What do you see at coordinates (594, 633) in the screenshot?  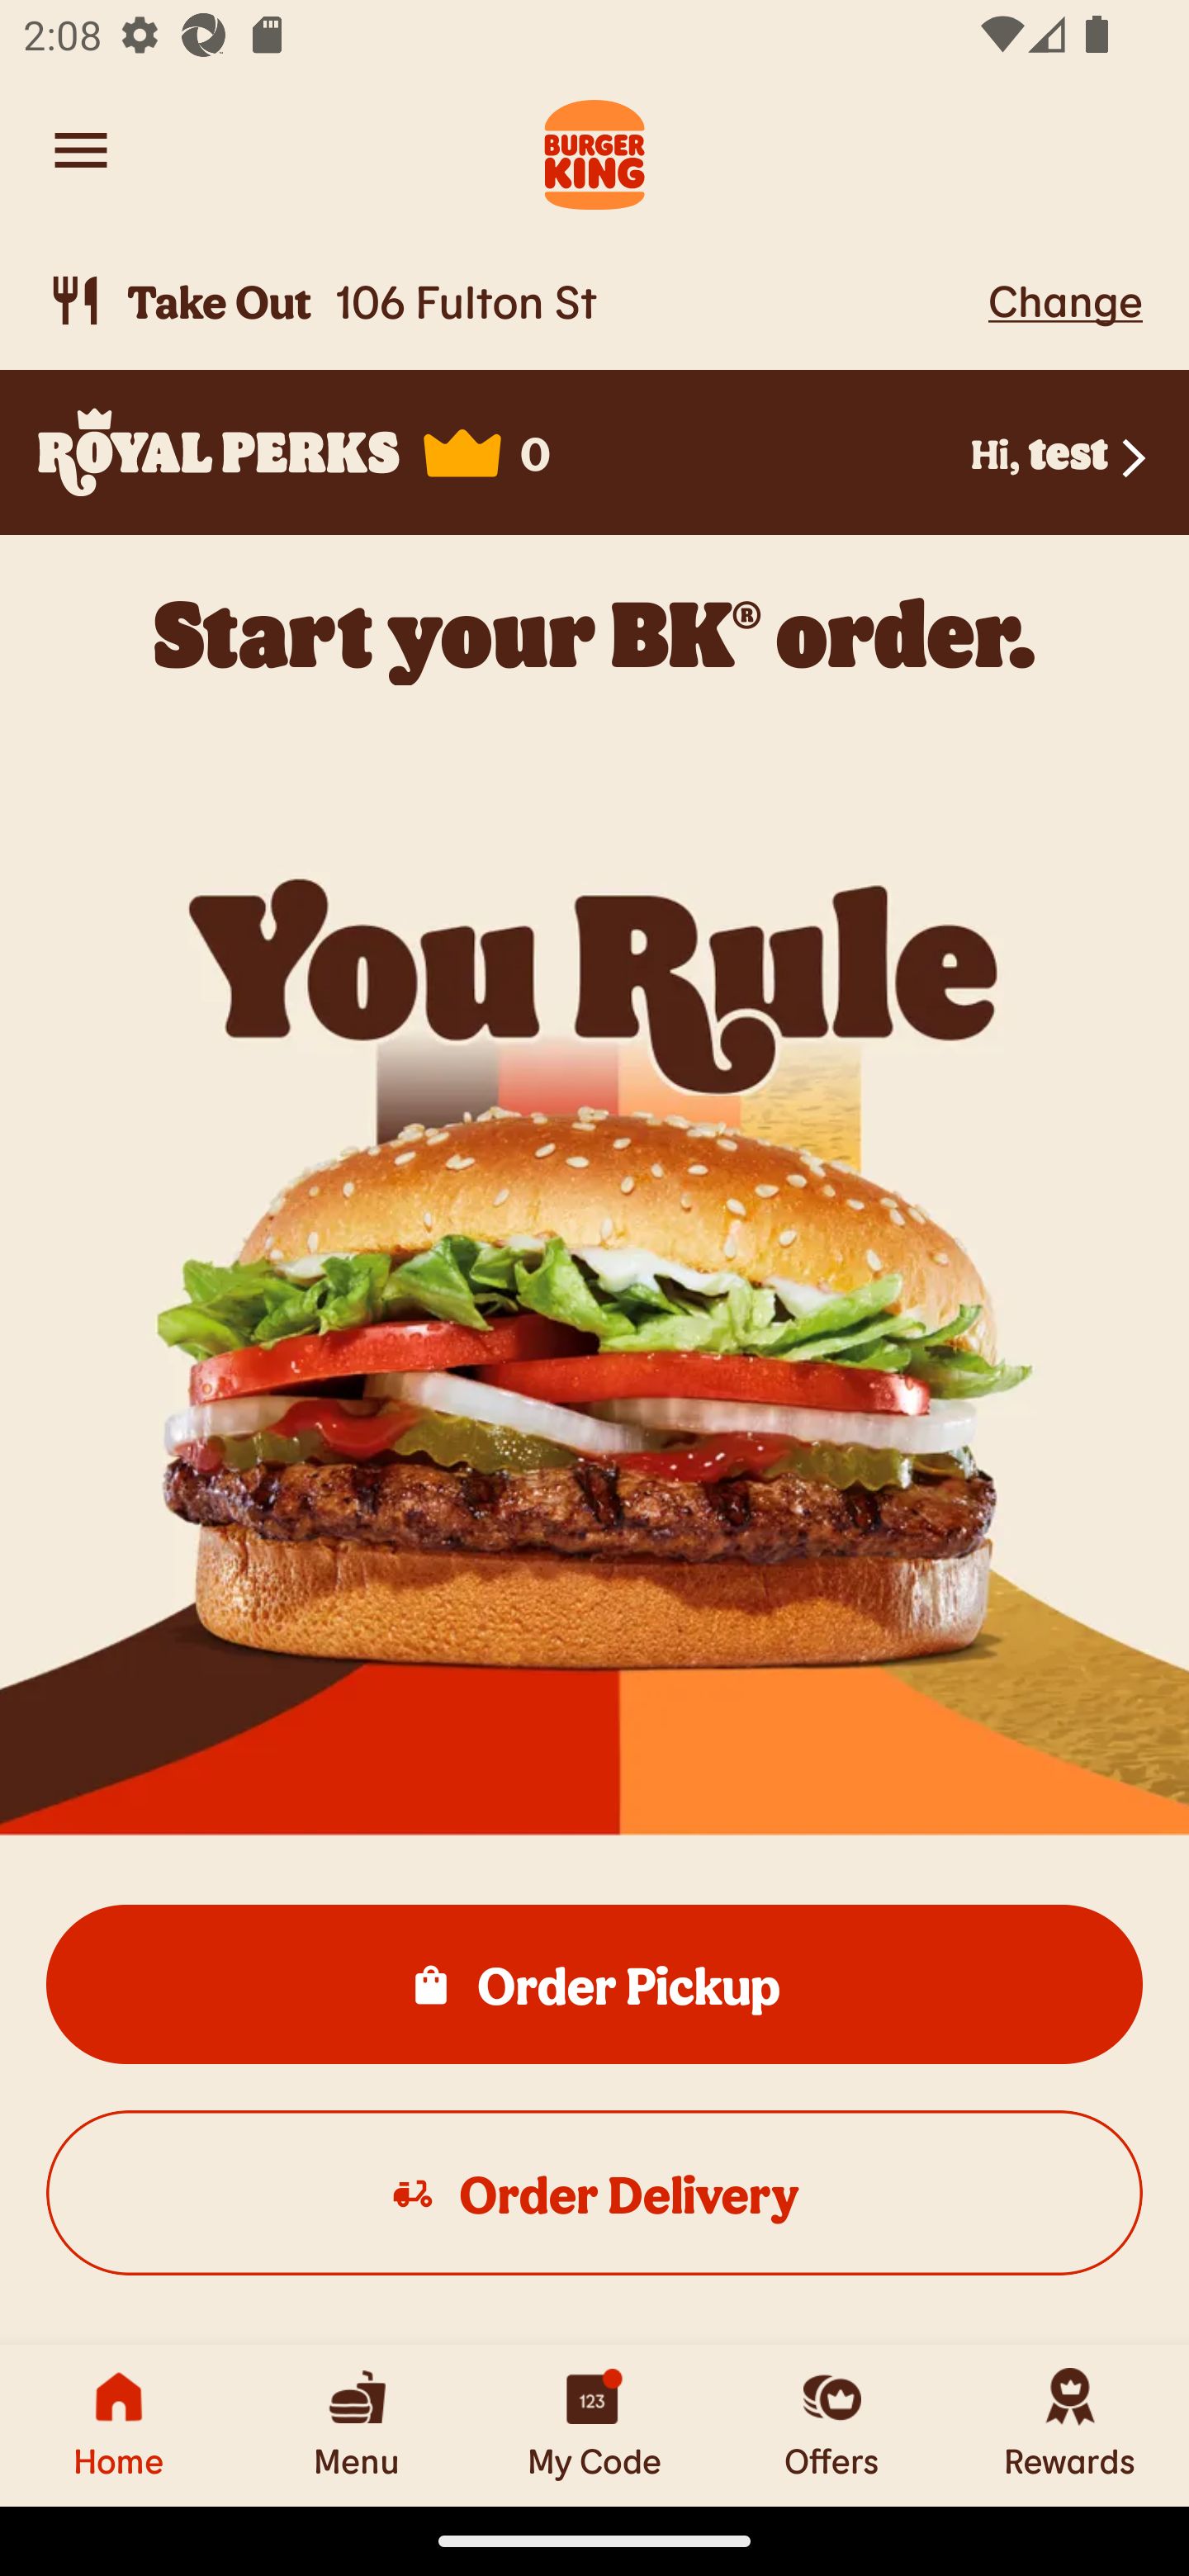 I see `Start your BK® order.` at bounding box center [594, 633].